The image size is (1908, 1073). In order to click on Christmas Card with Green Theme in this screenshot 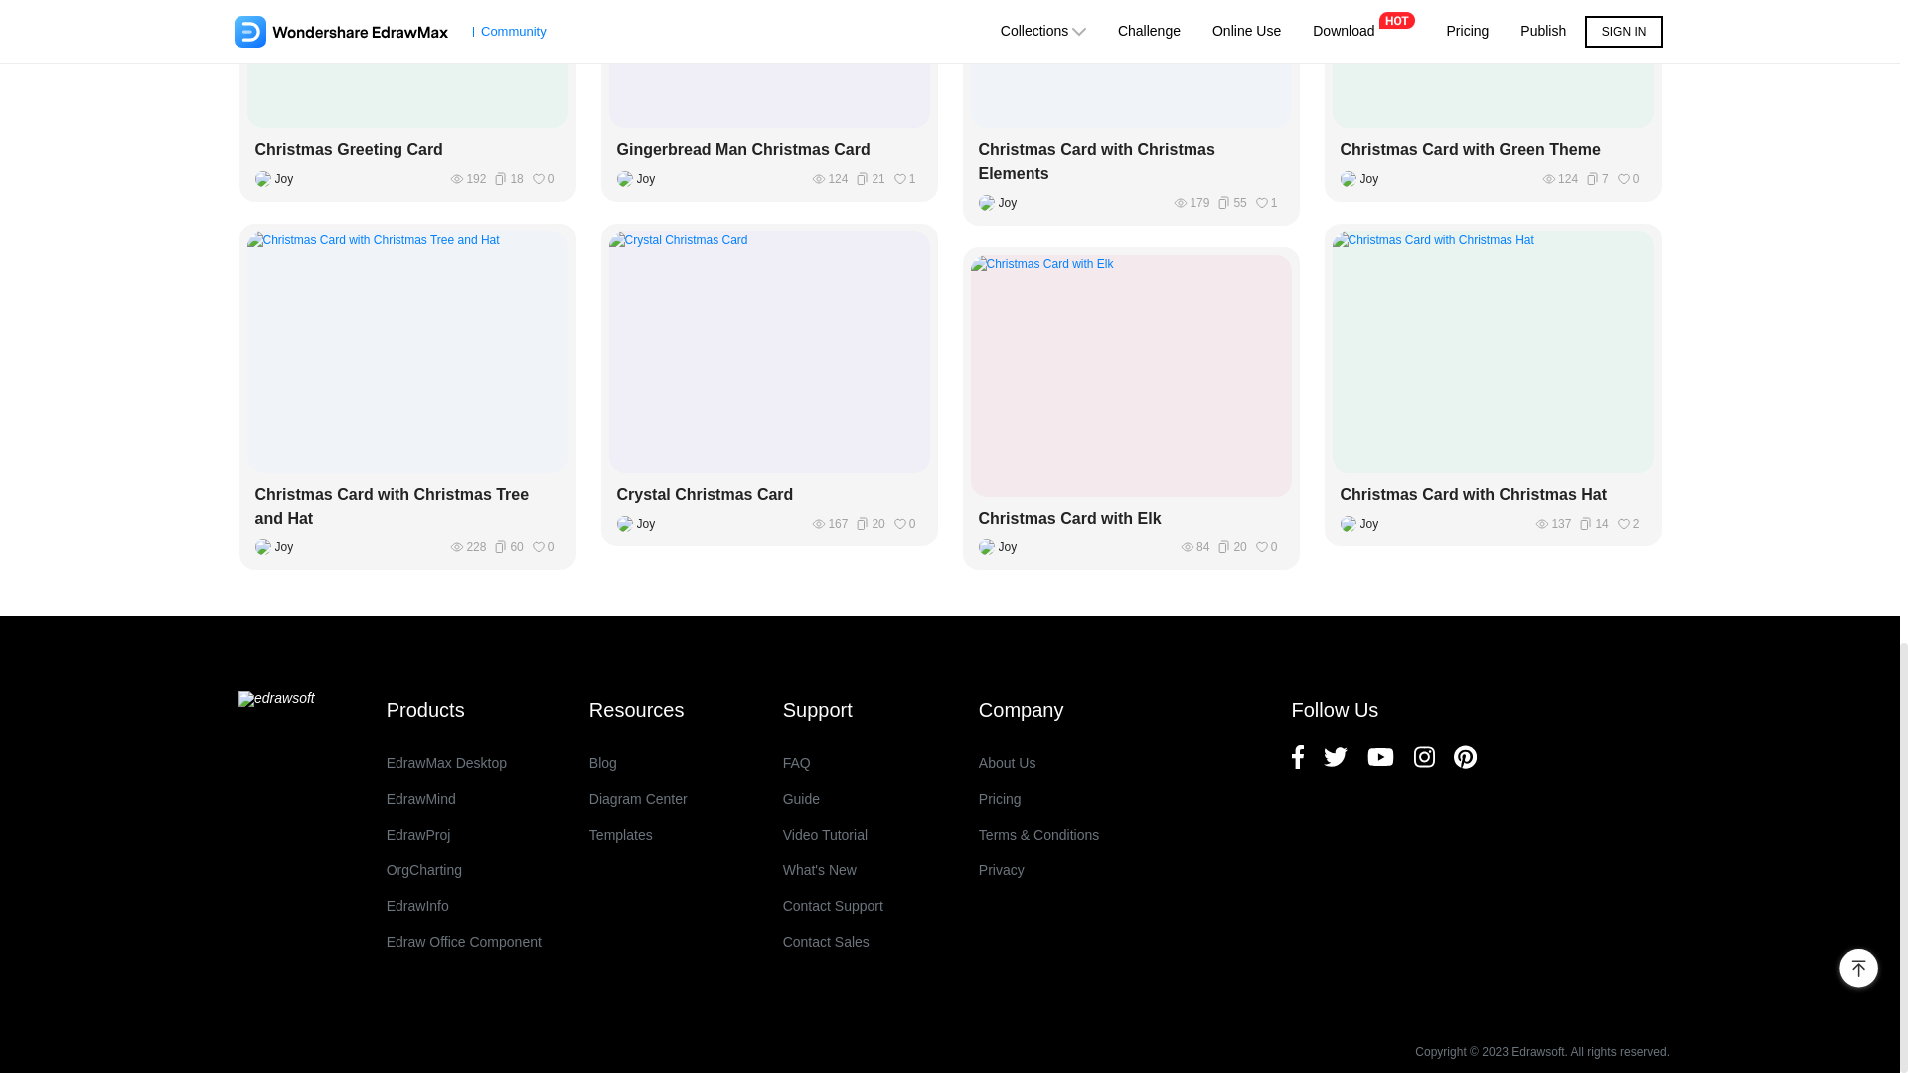, I will do `click(1493, 150)`.